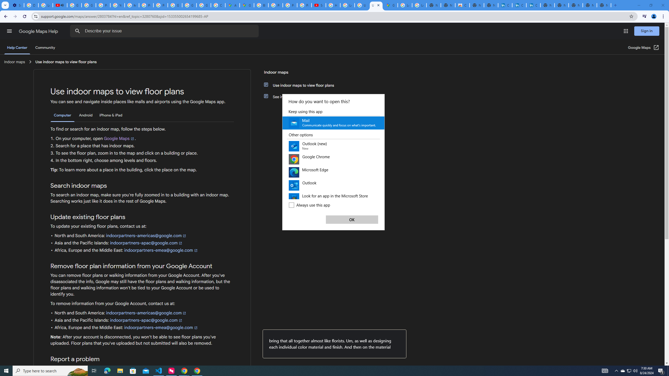 The height and width of the screenshot is (376, 669). Describe the element at coordinates (9, 31) in the screenshot. I see `Line up` at that location.